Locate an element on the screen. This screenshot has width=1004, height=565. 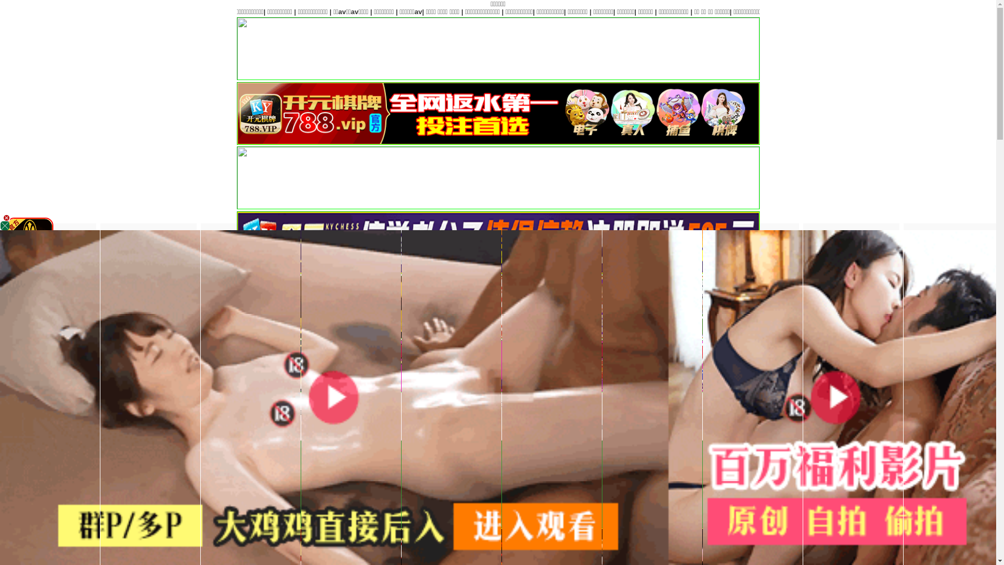
| is located at coordinates (697, 510).